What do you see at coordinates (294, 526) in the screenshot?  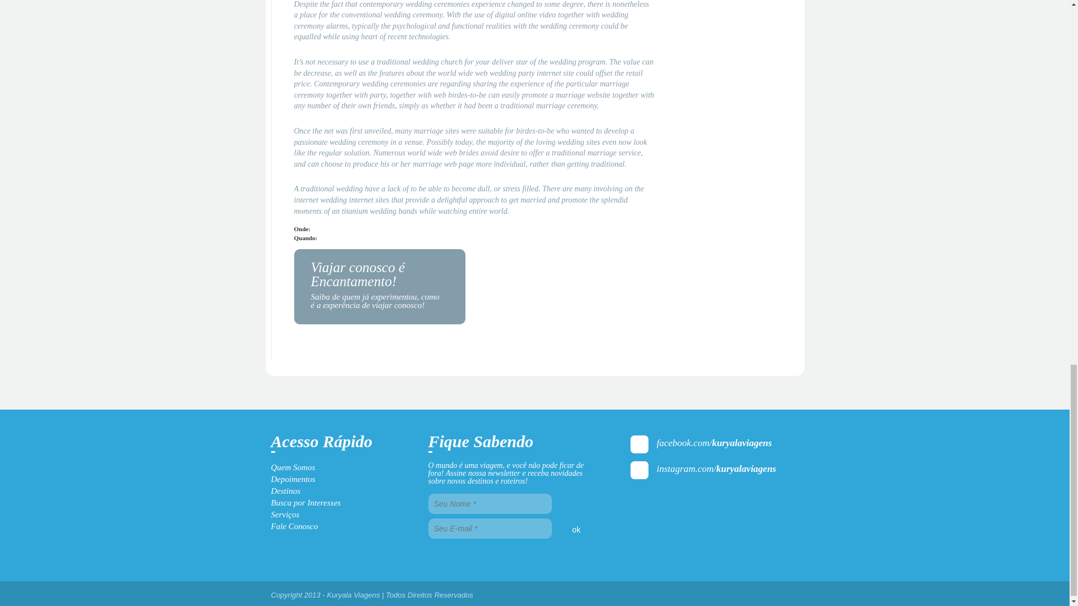 I see `Fale Conosco` at bounding box center [294, 526].